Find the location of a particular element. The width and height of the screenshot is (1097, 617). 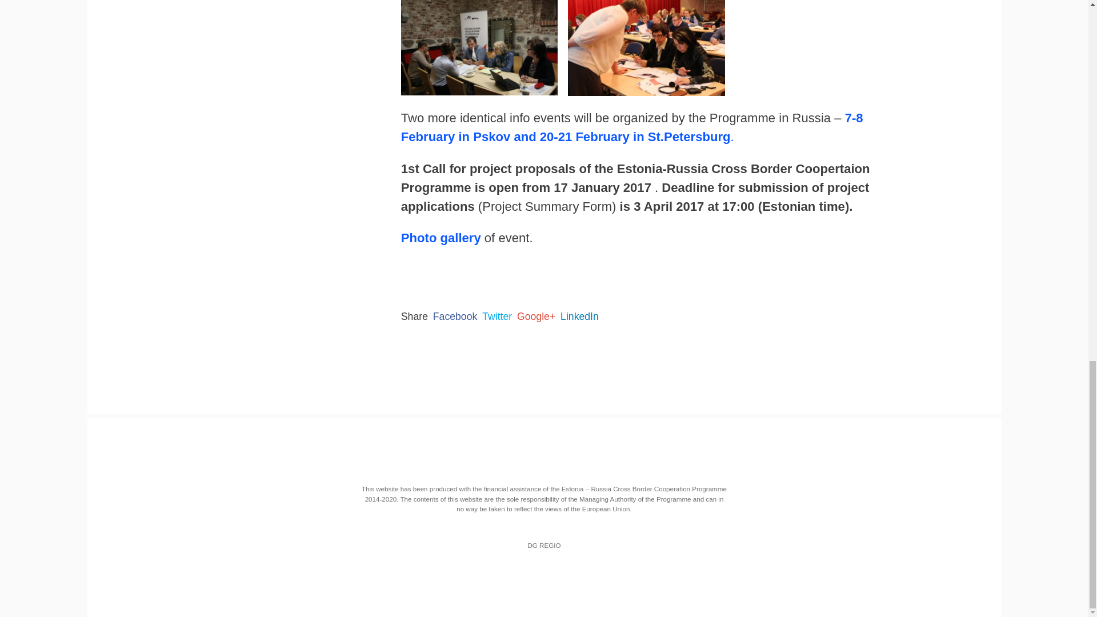

DG REGIO is located at coordinates (544, 545).